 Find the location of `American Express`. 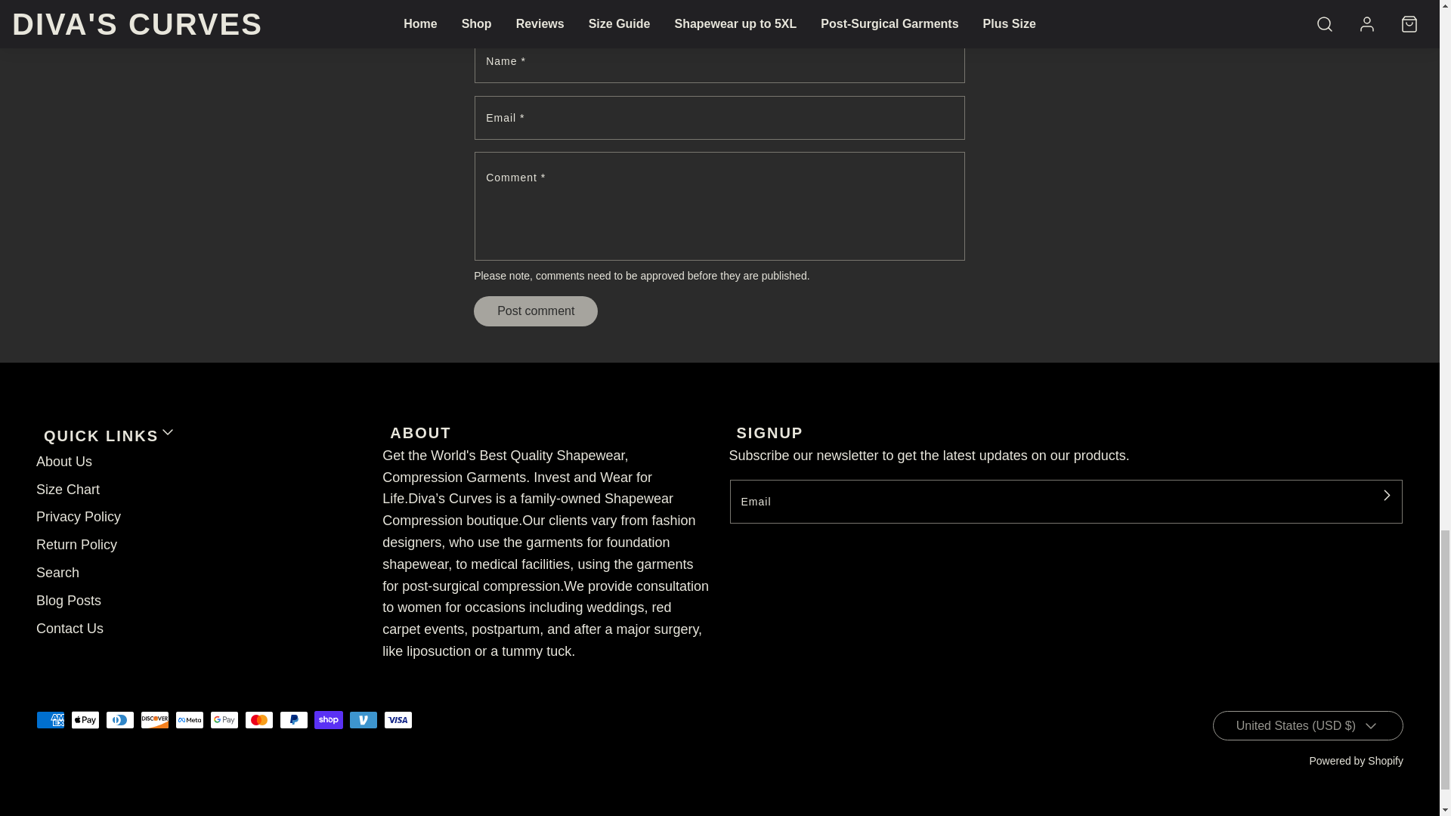

American Express is located at coordinates (51, 719).